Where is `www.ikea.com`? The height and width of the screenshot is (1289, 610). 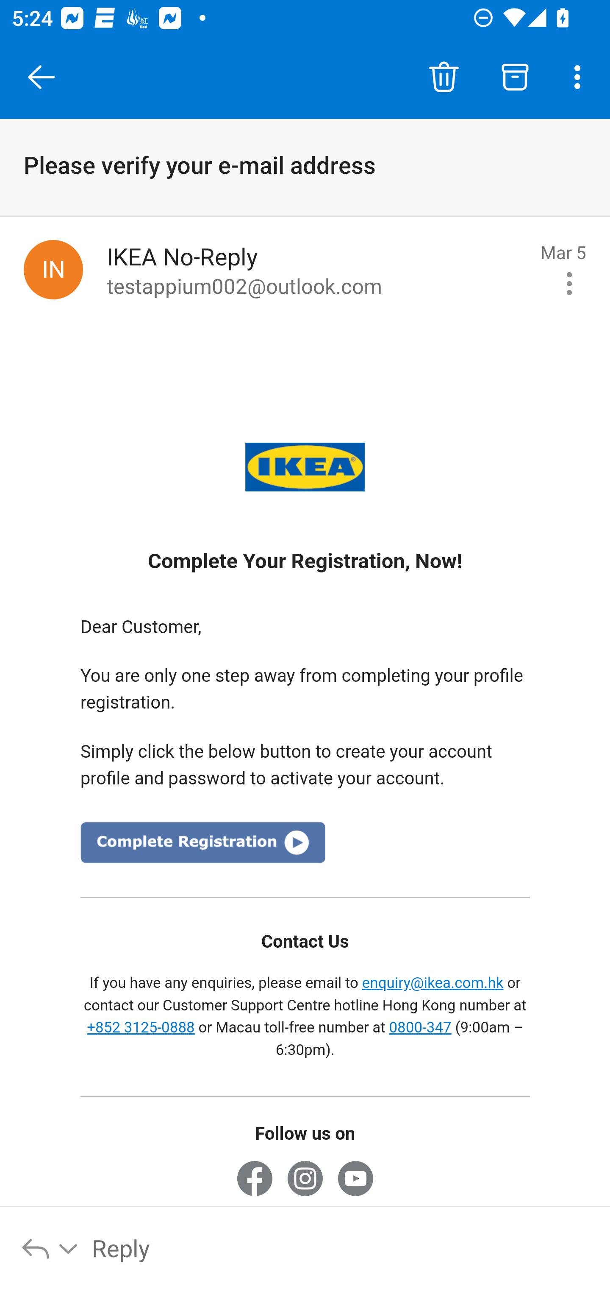
www.ikea.com is located at coordinates (305, 466).